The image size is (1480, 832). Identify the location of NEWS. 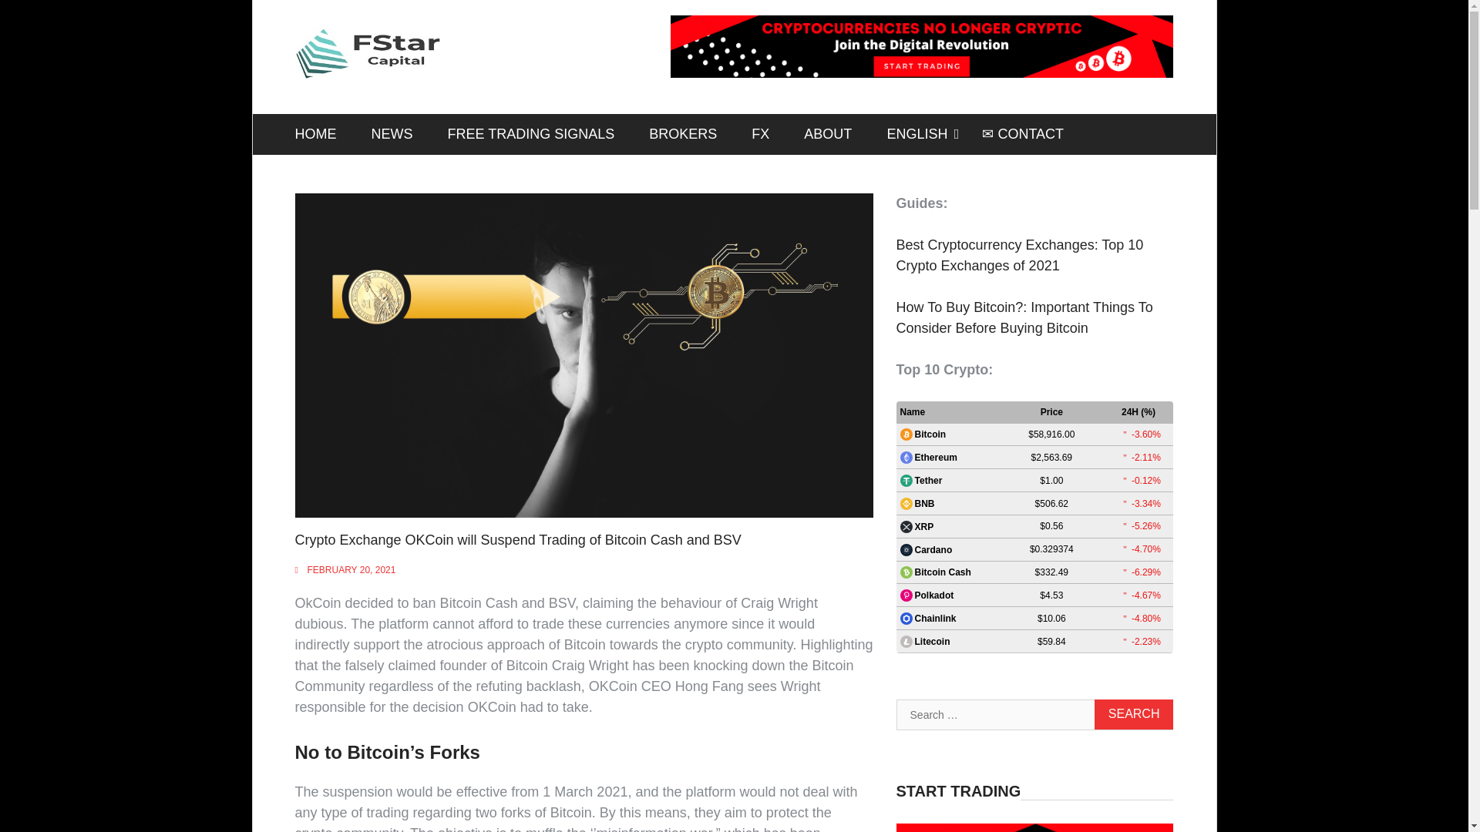
(392, 134).